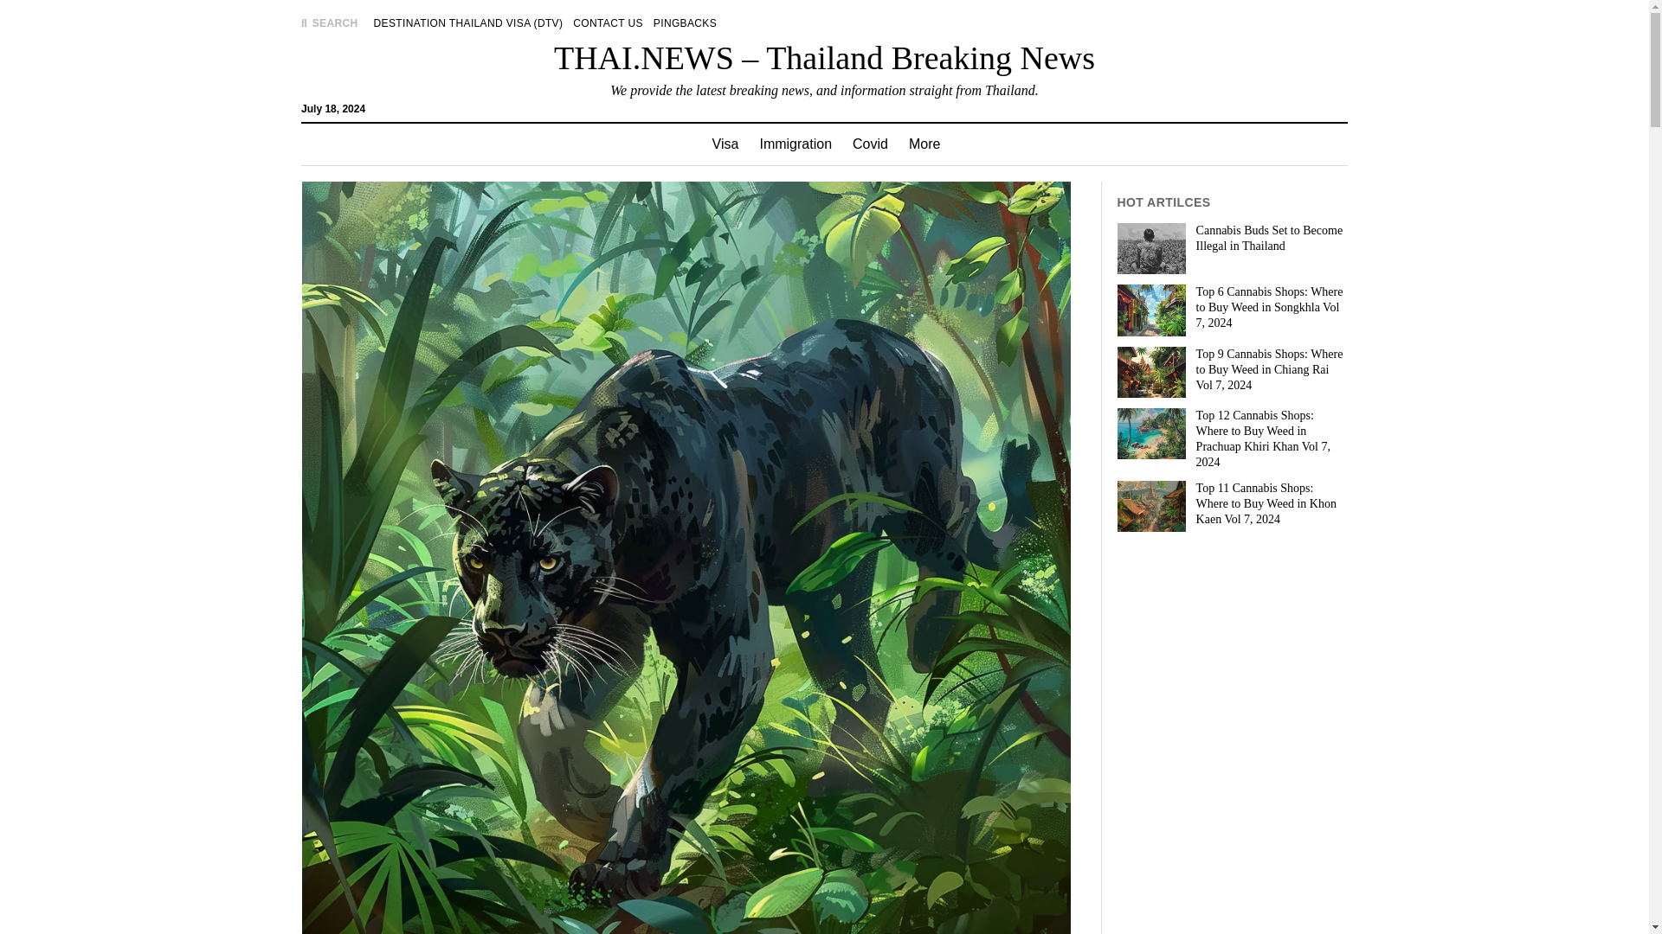 This screenshot has width=1662, height=934. What do you see at coordinates (796, 144) in the screenshot?
I see `Immigration` at bounding box center [796, 144].